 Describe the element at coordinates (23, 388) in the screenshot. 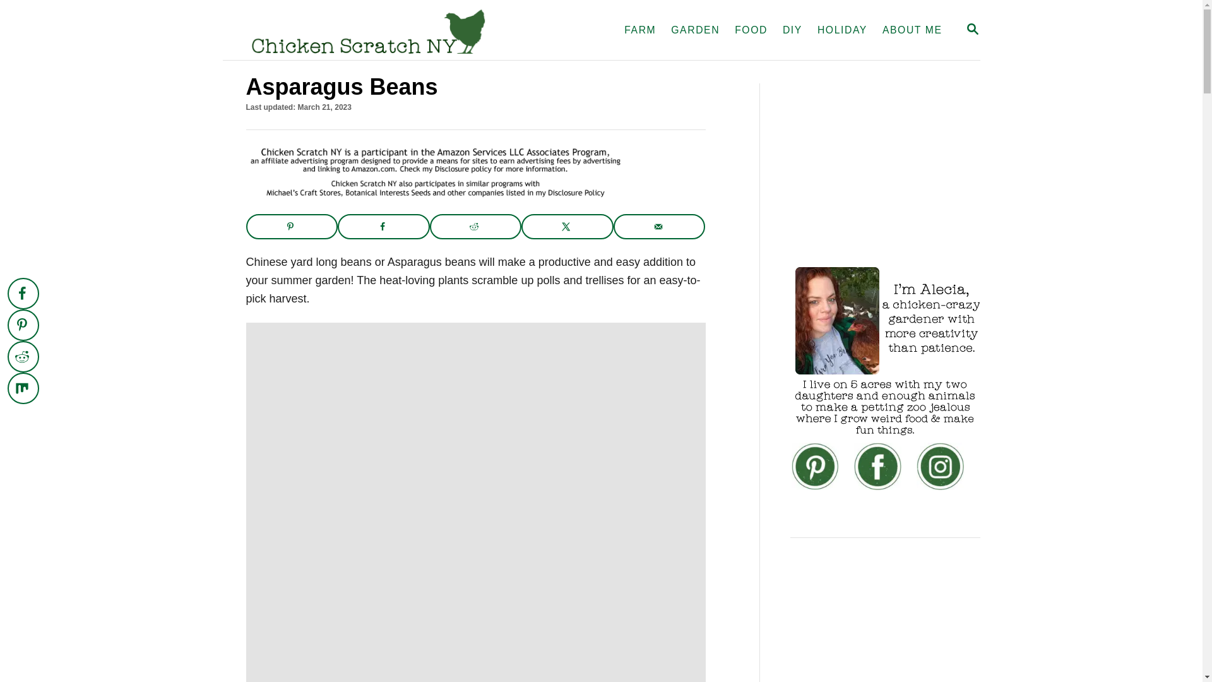

I see `Share on Mix` at that location.